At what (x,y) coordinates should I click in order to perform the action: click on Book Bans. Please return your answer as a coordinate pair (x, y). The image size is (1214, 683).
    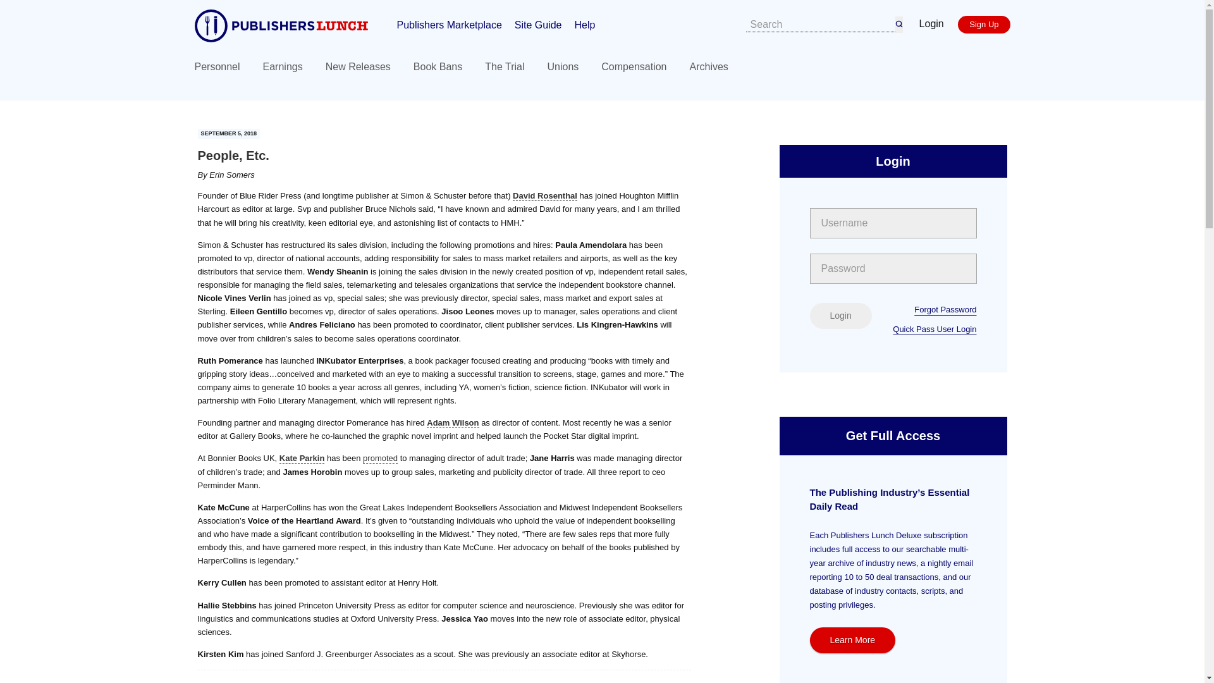
    Looking at the image, I should click on (438, 67).